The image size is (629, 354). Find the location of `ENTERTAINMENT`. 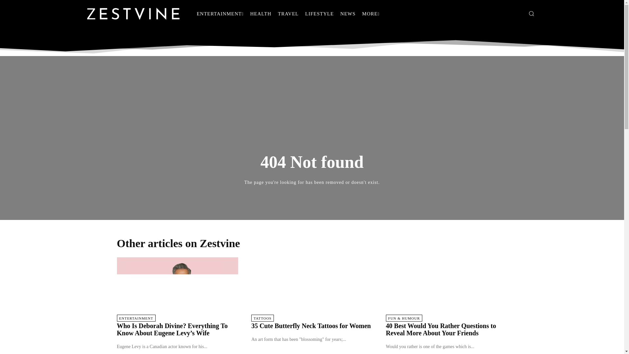

ENTERTAINMENT is located at coordinates (219, 14).